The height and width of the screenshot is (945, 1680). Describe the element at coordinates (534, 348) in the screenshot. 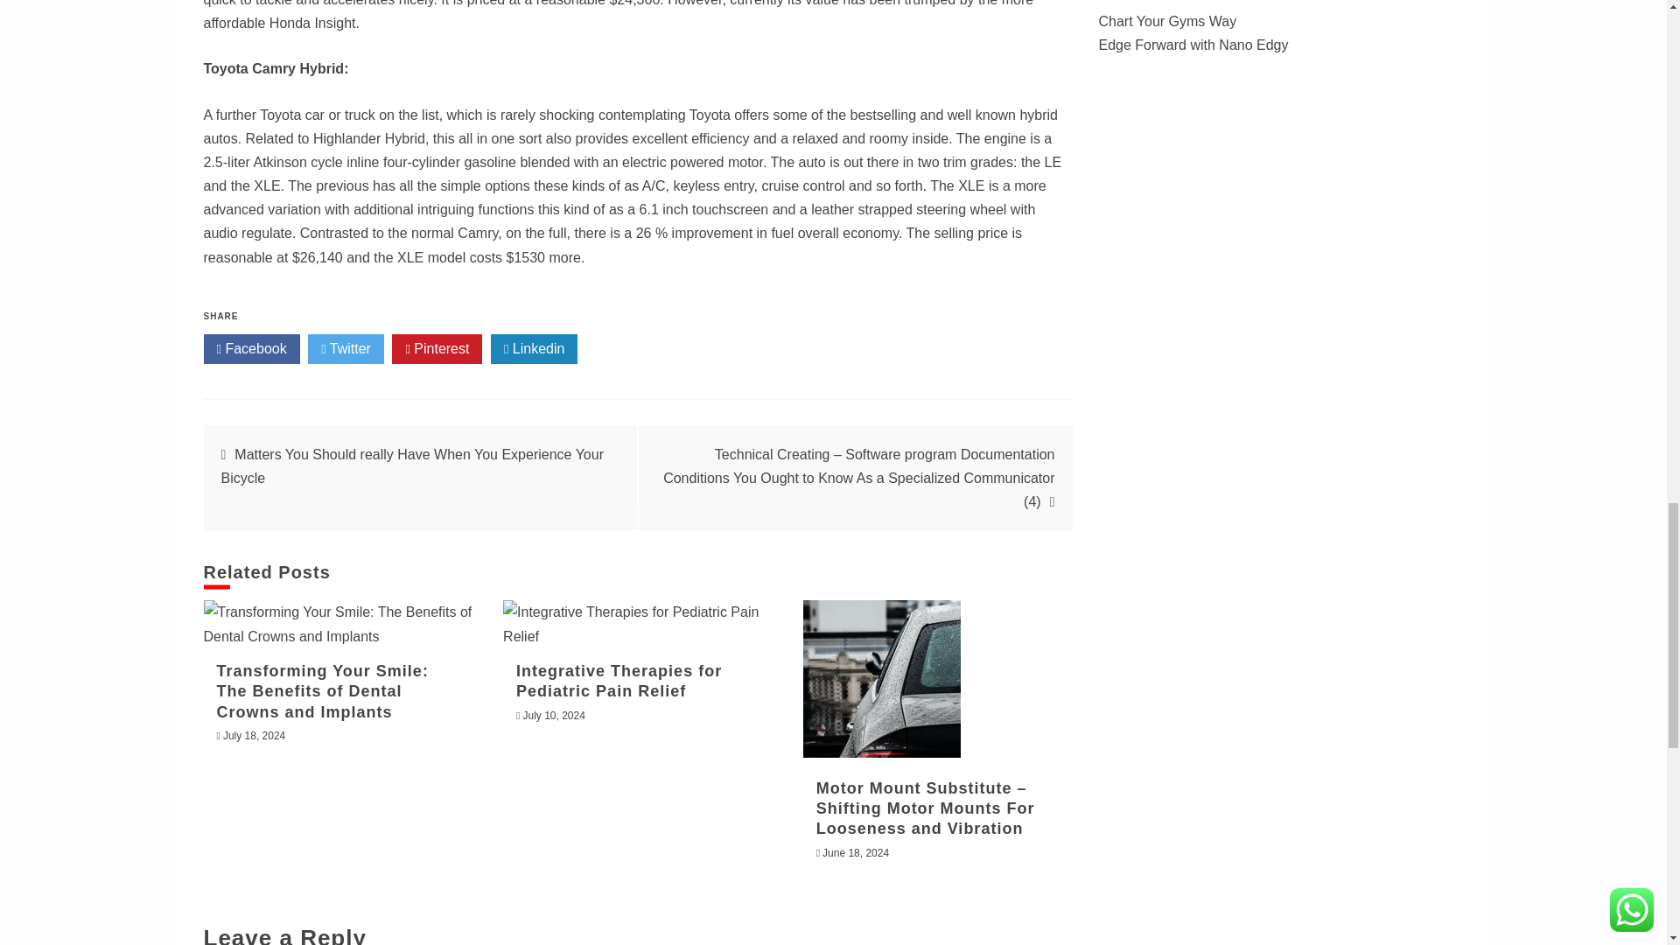

I see `Linkedin` at that location.